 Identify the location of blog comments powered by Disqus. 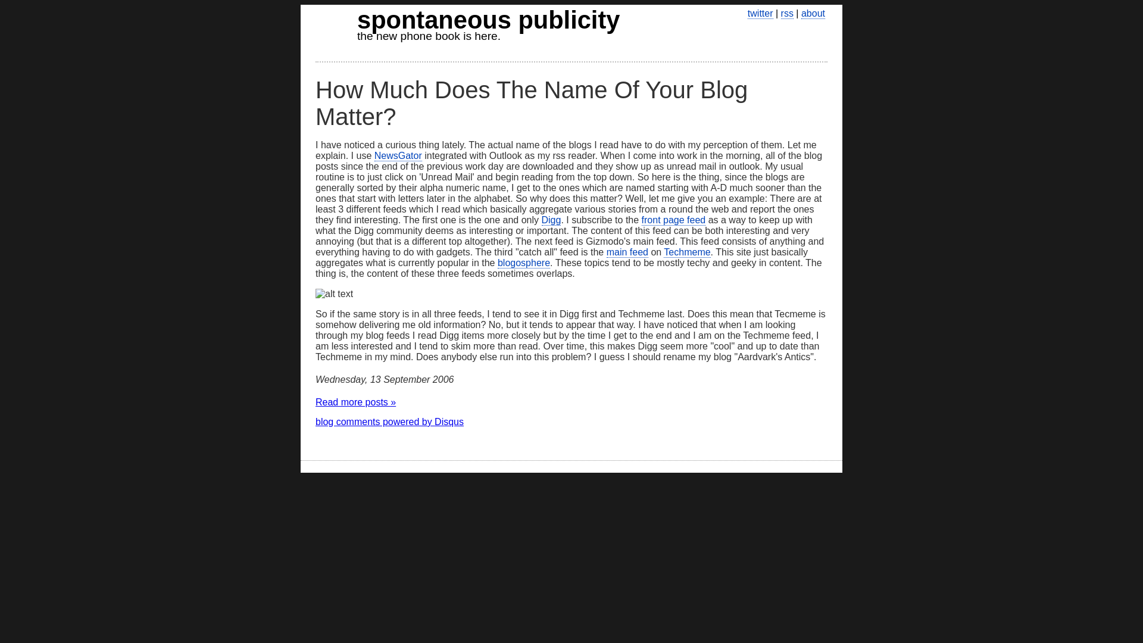
(687, 252).